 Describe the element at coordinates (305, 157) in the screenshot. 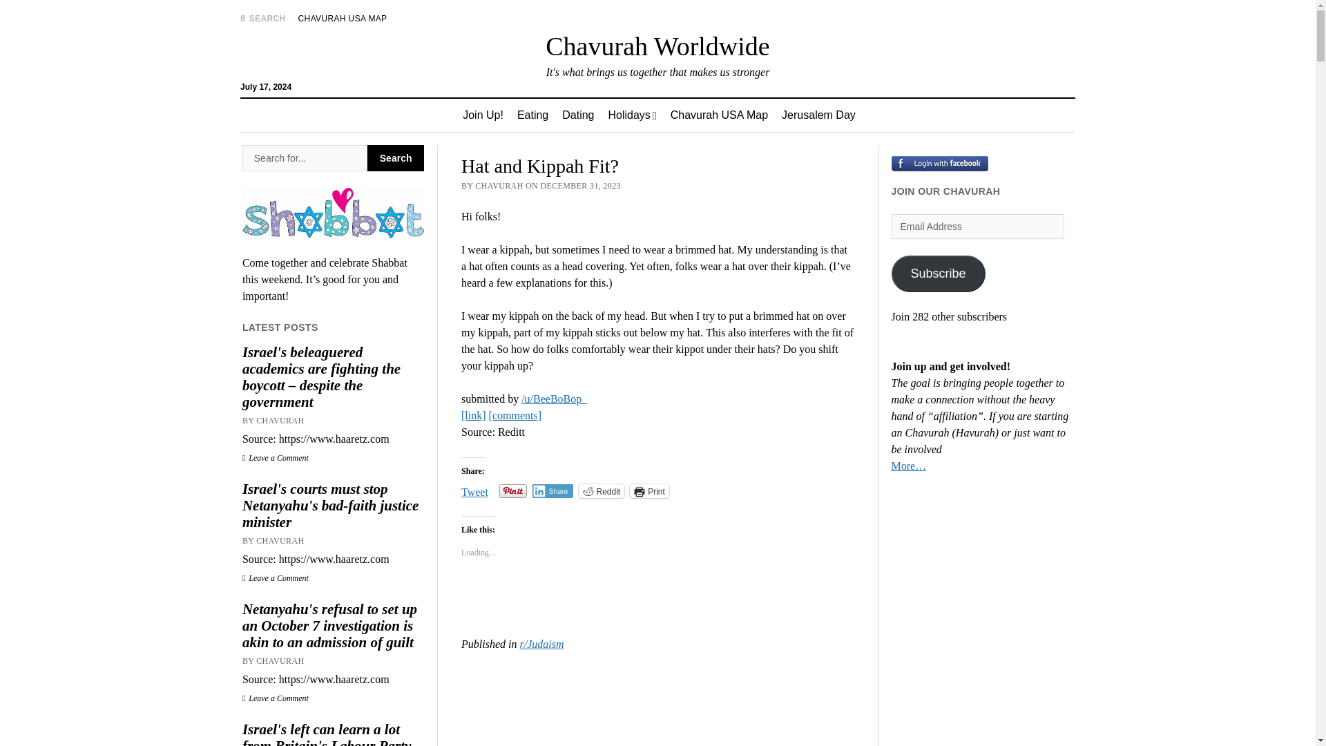

I see `Search` at that location.